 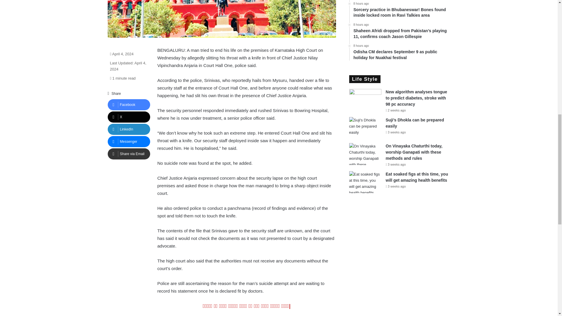 What do you see at coordinates (129, 142) in the screenshot?
I see `Messenger` at bounding box center [129, 142].